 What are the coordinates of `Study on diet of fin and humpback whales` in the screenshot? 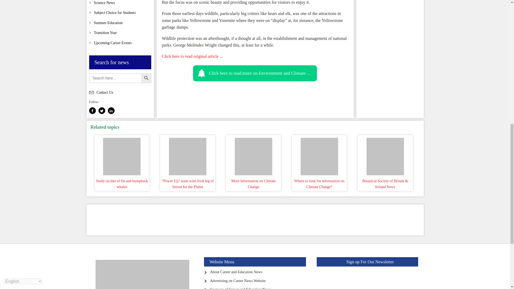 It's located at (122, 155).